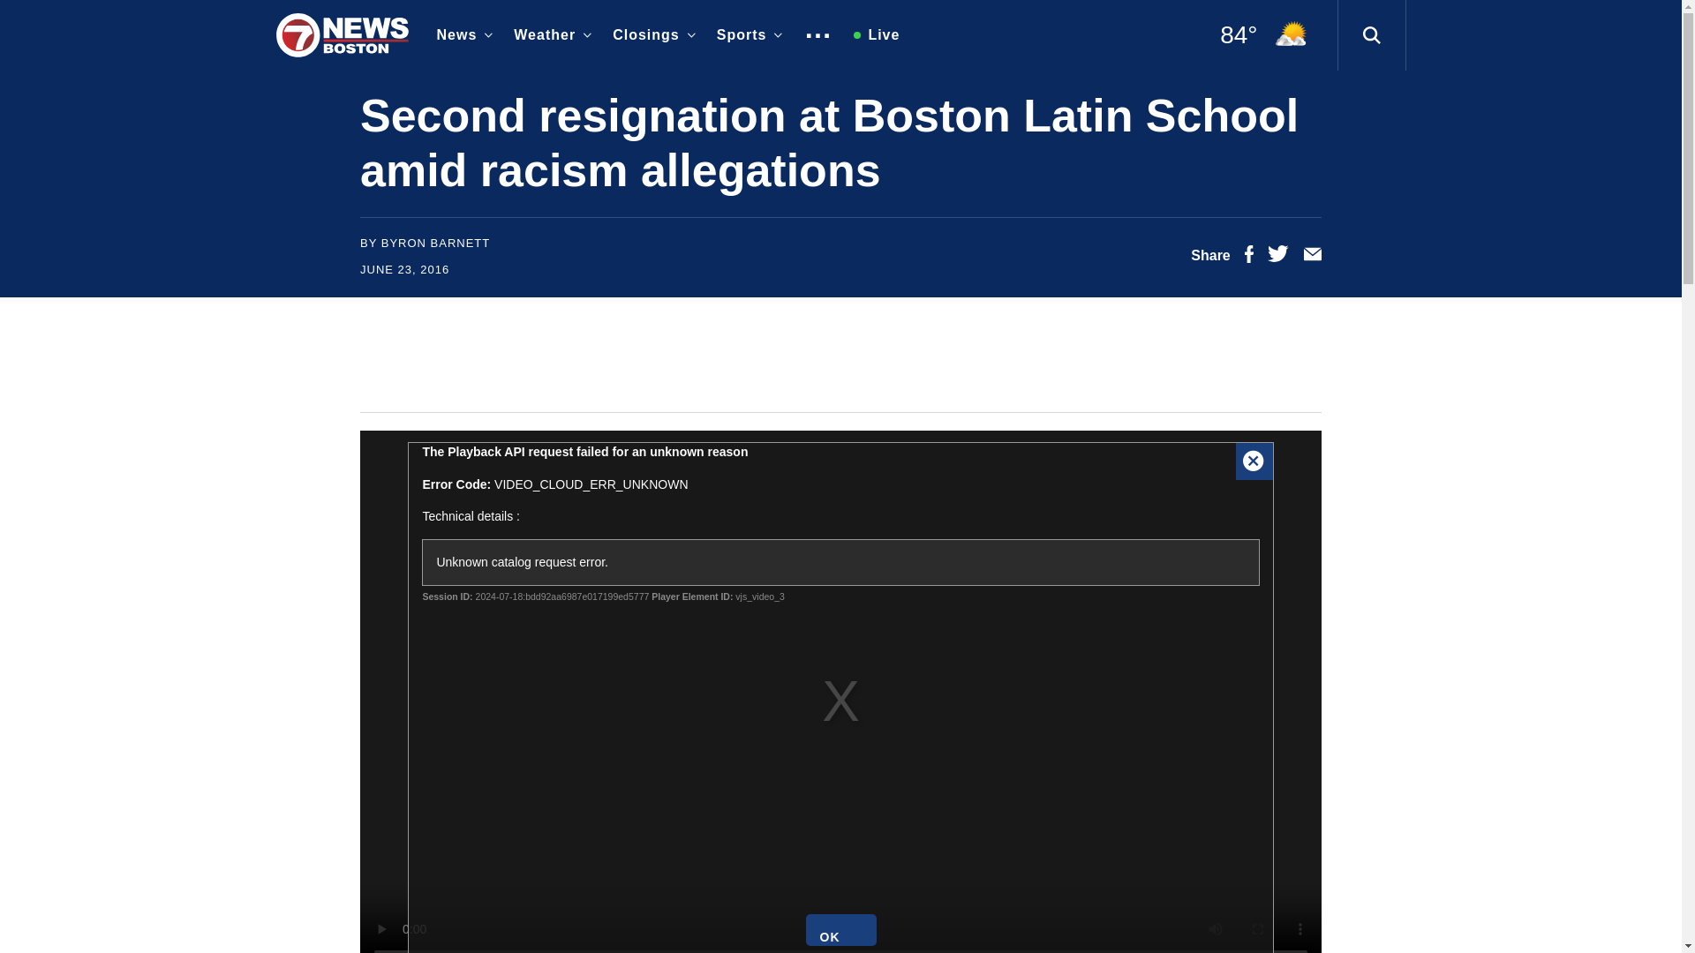  I want to click on Posts by Byron Barnett, so click(436, 242).